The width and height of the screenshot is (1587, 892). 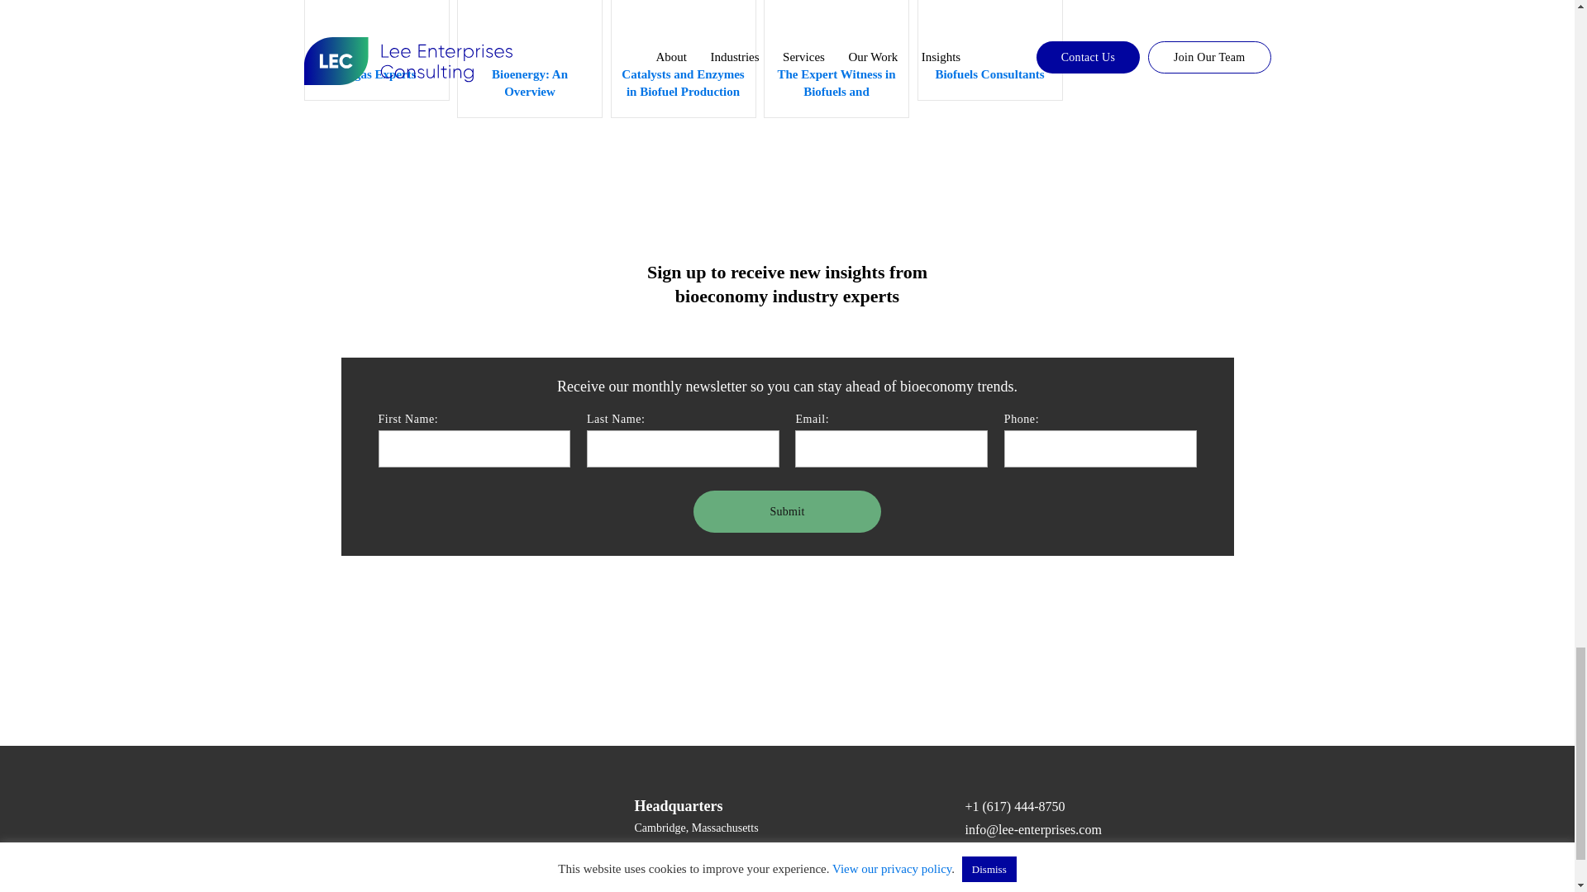 I want to click on The Expert Witness in Biofuels and Biochemicals Litigation, so click(x=836, y=59).